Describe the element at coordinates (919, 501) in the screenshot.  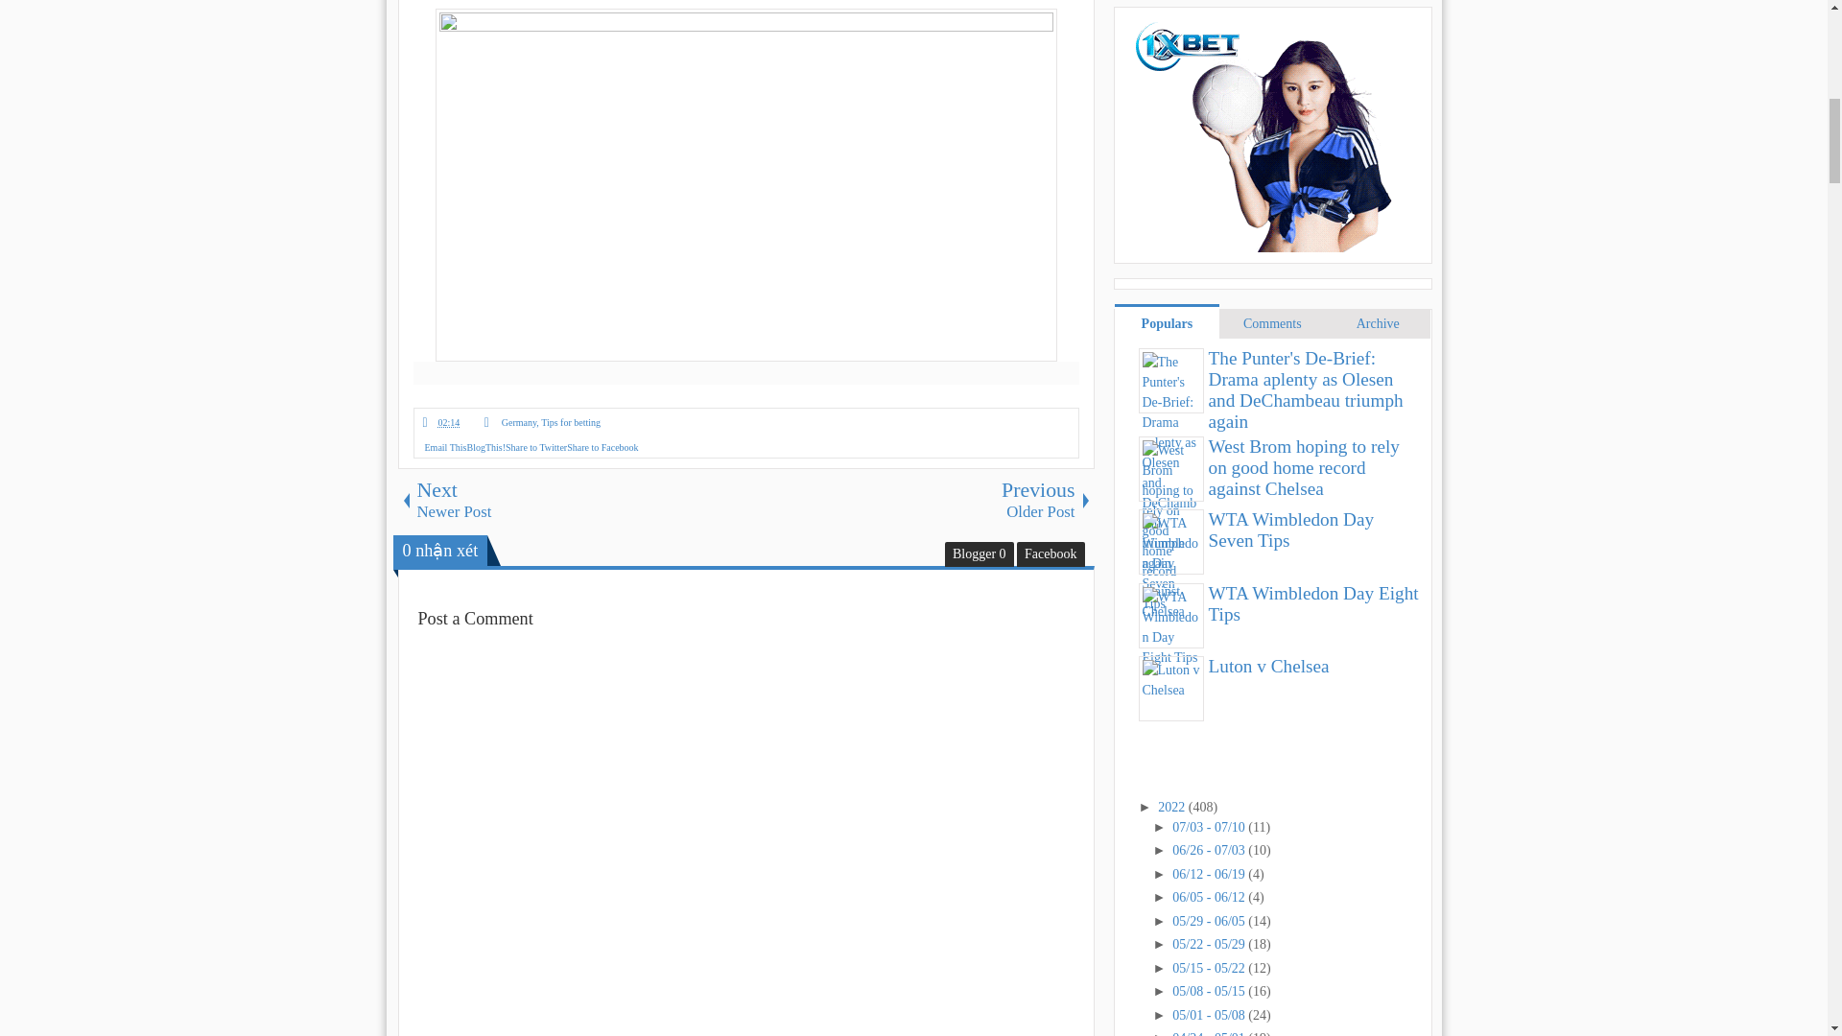
I see `BlogThis!` at that location.